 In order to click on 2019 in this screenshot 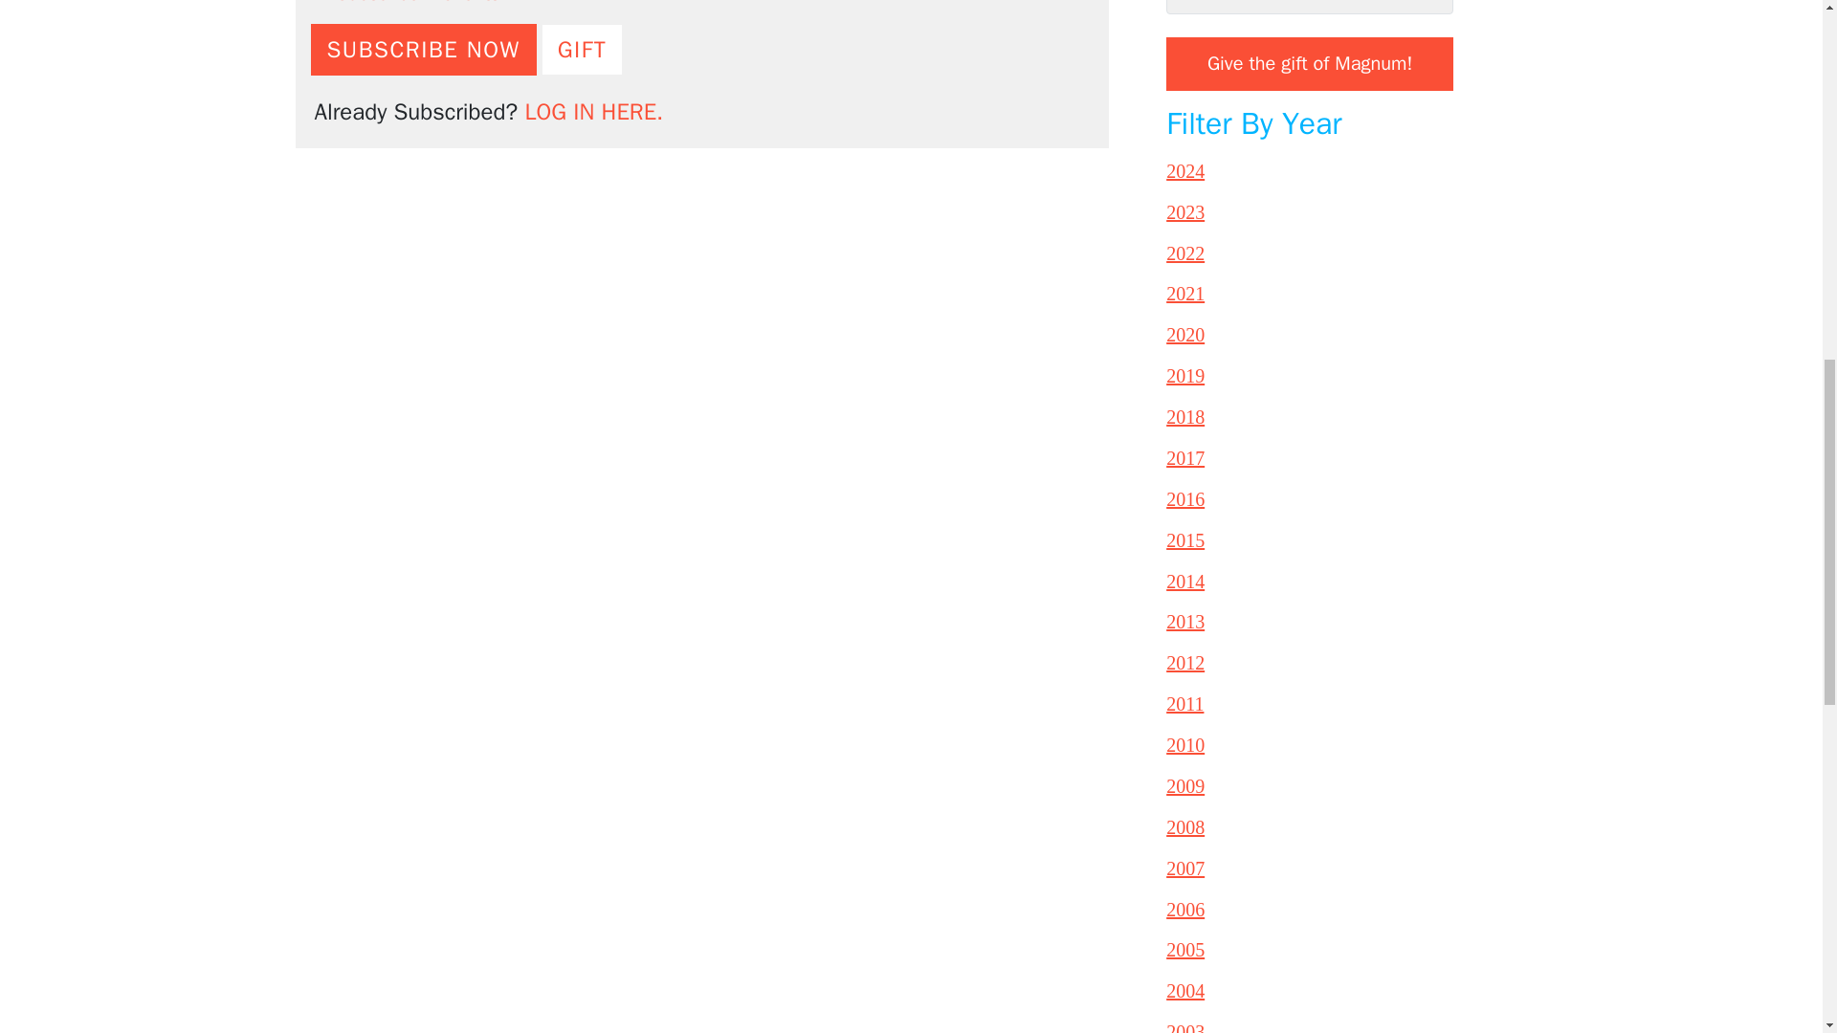, I will do `click(1185, 375)`.